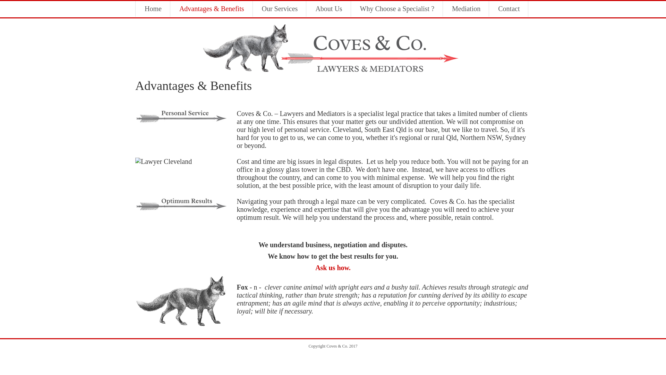 The height and width of the screenshot is (375, 666). What do you see at coordinates (333, 268) in the screenshot?
I see `Ask us how.` at bounding box center [333, 268].